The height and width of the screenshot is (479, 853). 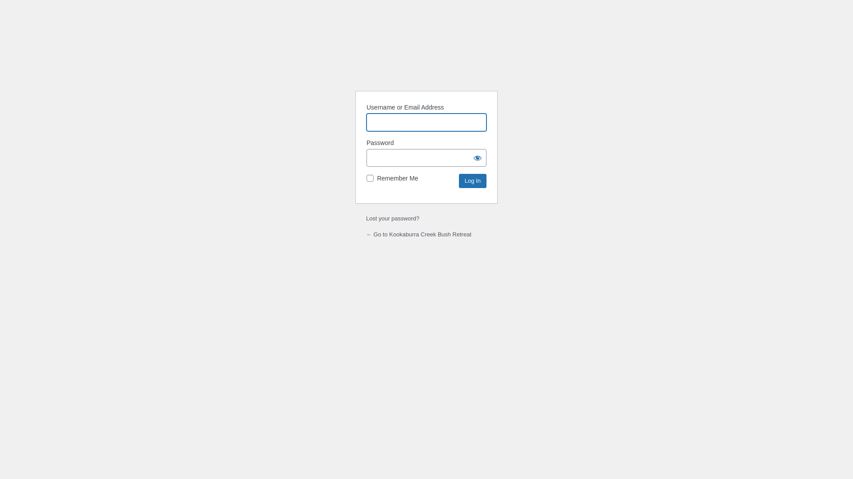 What do you see at coordinates (426, 61) in the screenshot?
I see `Powered by WordPress` at bounding box center [426, 61].